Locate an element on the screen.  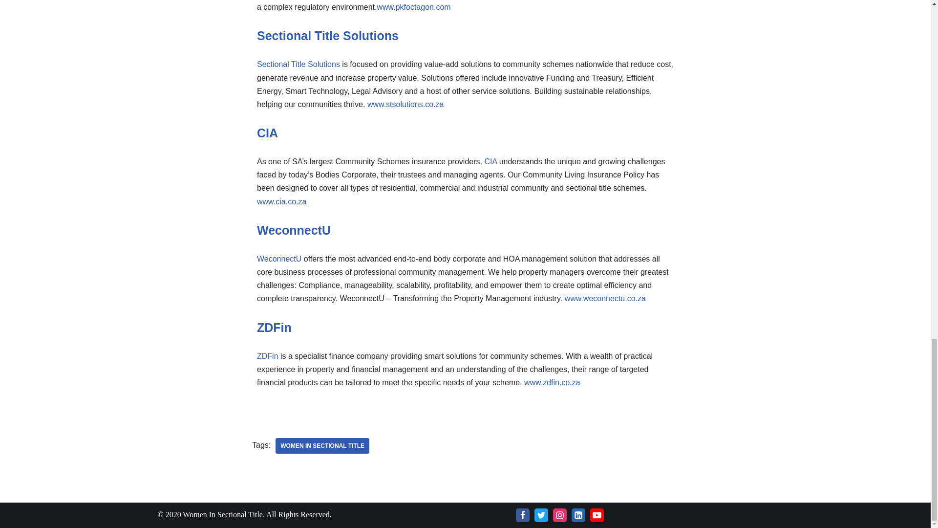
Facebook is located at coordinates (523, 515).